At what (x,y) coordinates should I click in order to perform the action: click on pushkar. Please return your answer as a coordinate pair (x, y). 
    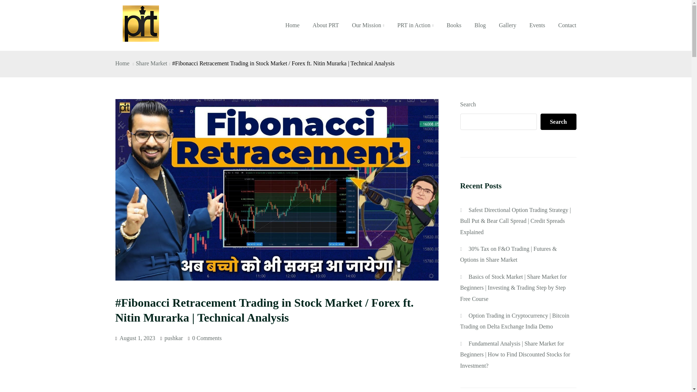
    Looking at the image, I should click on (174, 338).